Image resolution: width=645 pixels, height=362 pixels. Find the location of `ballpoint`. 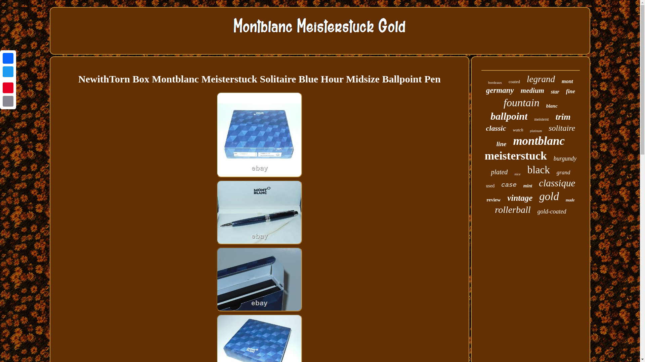

ballpoint is located at coordinates (509, 116).